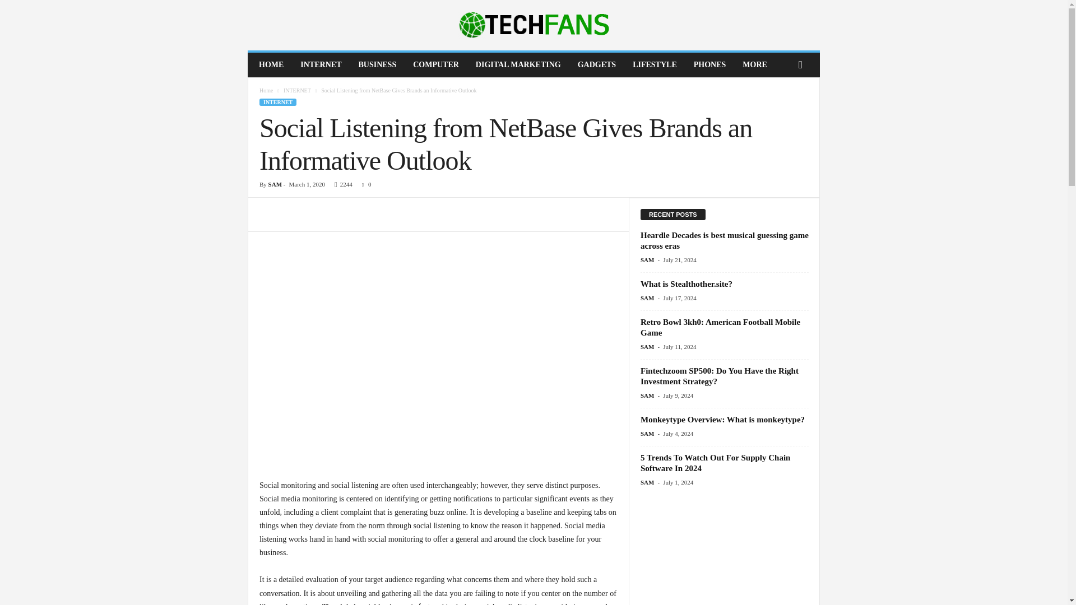 This screenshot has width=1076, height=605. I want to click on View all posts in INTERNET, so click(297, 90).